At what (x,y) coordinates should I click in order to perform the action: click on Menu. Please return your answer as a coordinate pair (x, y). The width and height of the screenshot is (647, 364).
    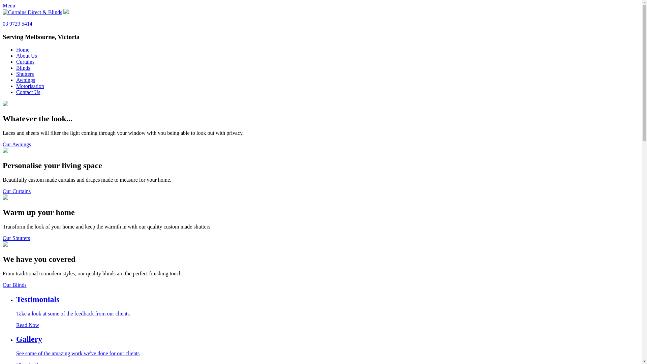
    Looking at the image, I should click on (9, 5).